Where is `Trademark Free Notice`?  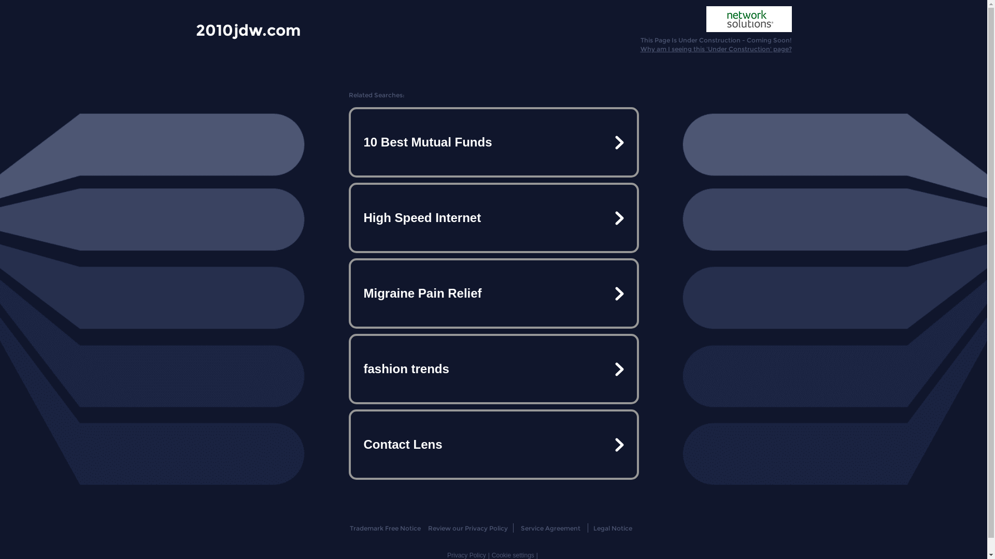
Trademark Free Notice is located at coordinates (386, 528).